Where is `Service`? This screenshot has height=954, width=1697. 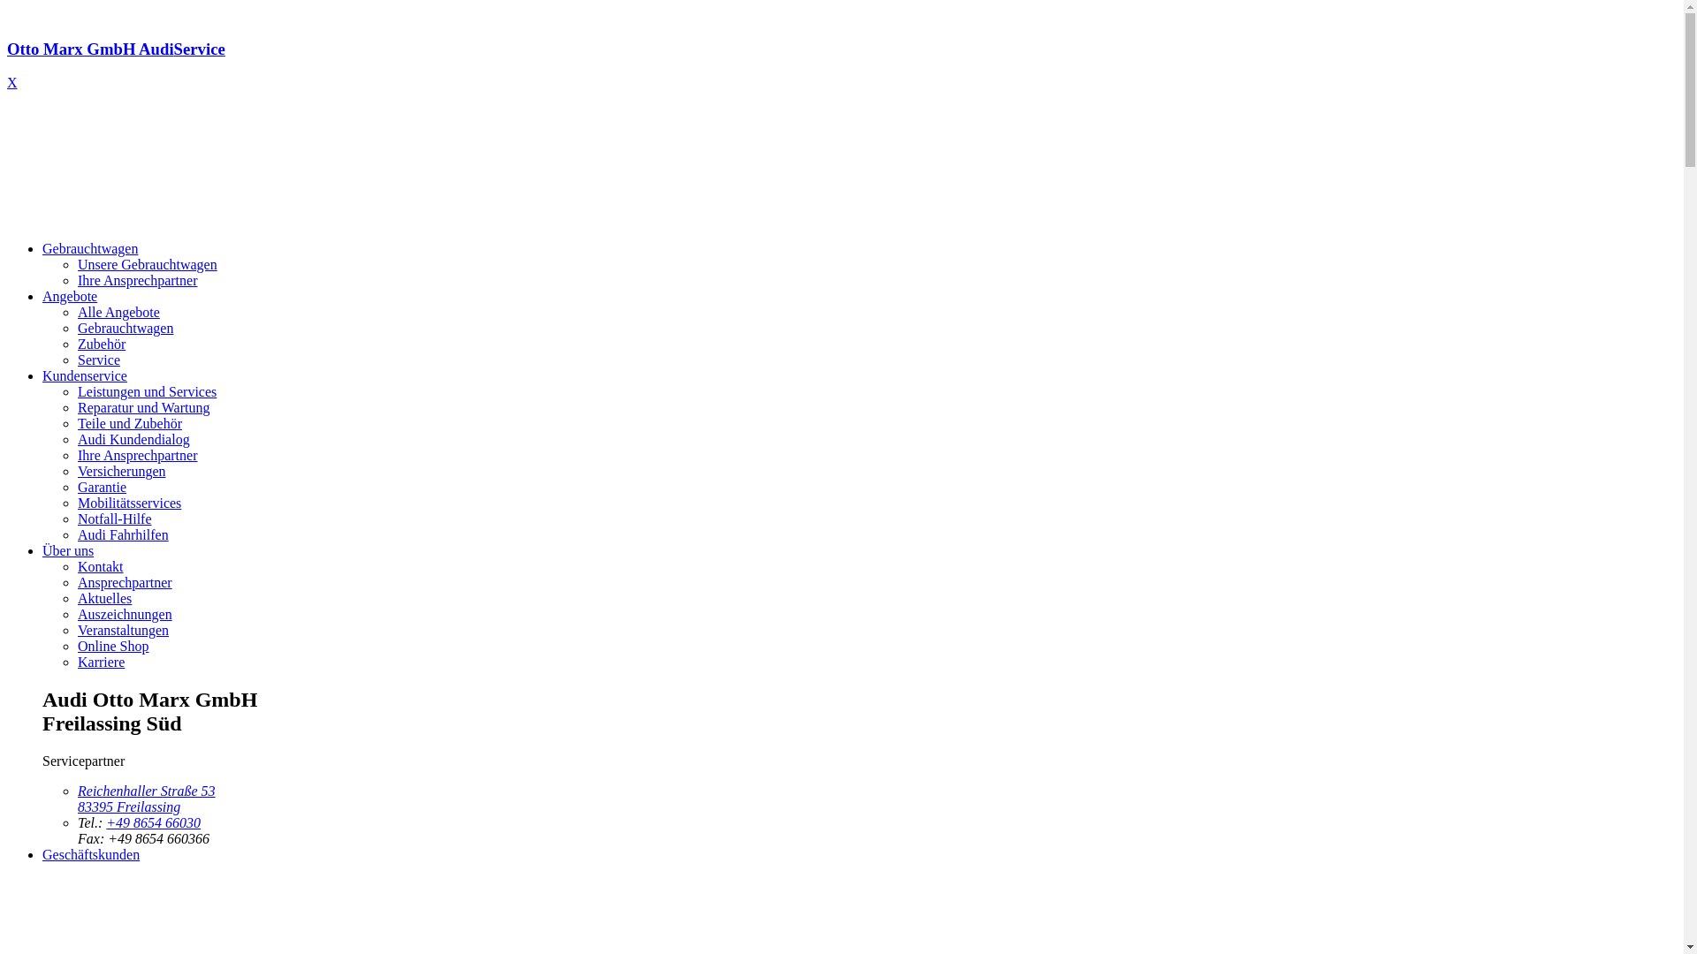
Service is located at coordinates (99, 360).